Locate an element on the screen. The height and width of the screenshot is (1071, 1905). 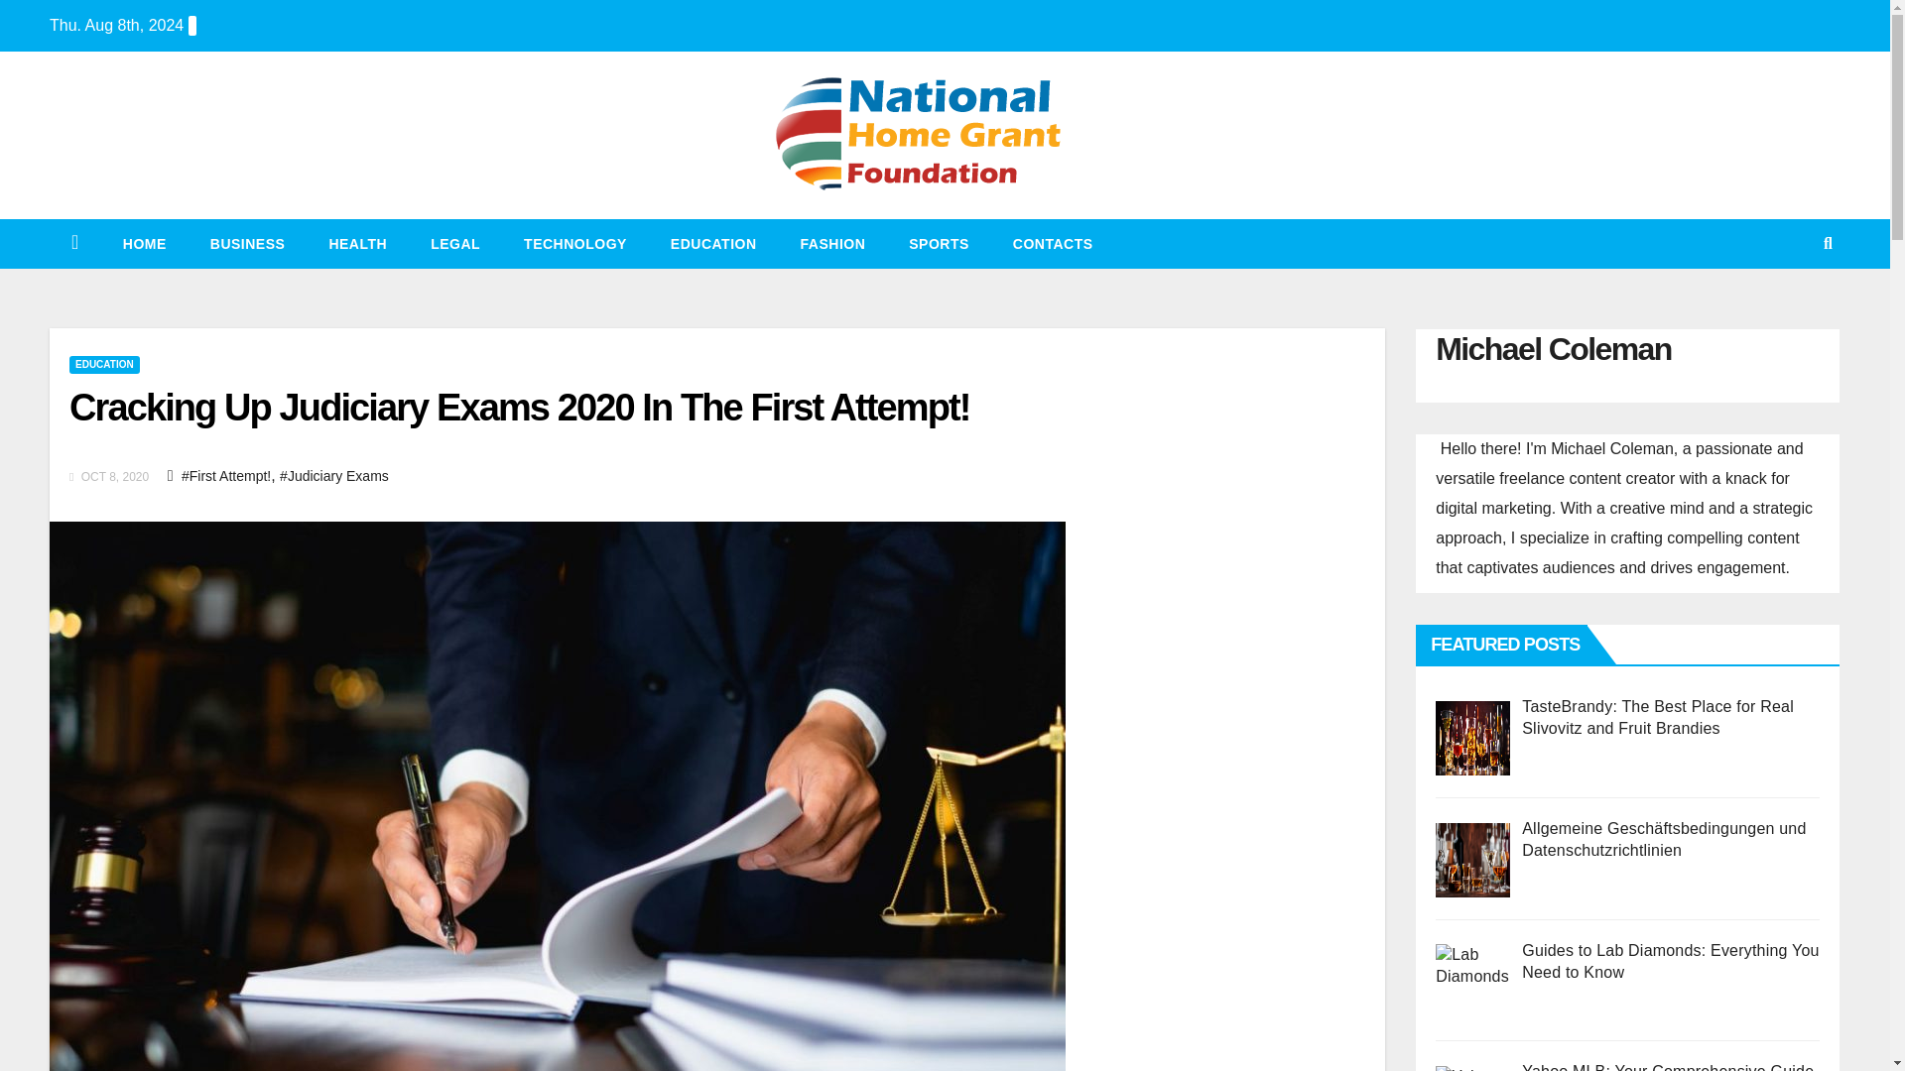
Sports is located at coordinates (939, 244).